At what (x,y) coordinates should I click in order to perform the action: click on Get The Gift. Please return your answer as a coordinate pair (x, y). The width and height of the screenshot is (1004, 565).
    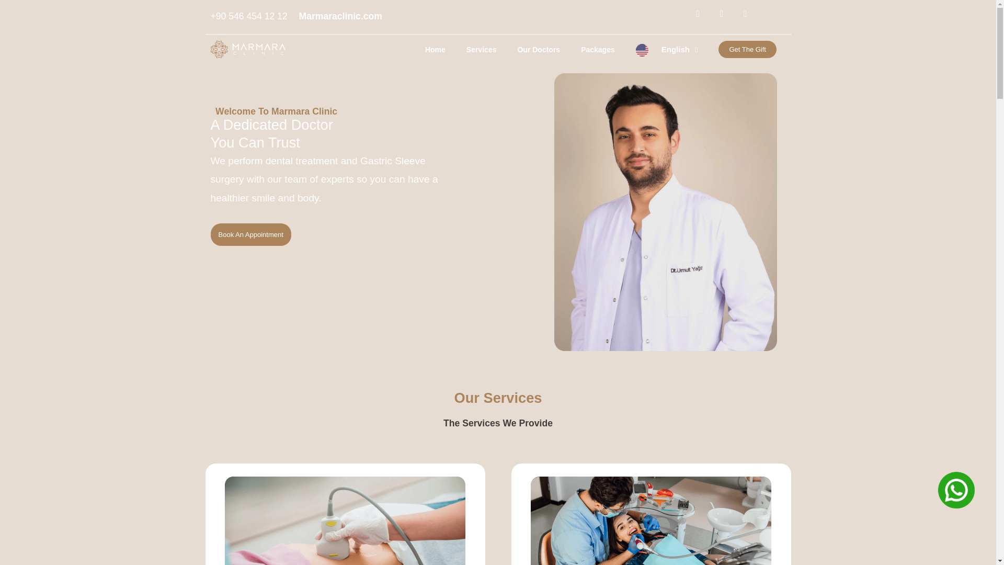
    Looking at the image, I should click on (747, 49).